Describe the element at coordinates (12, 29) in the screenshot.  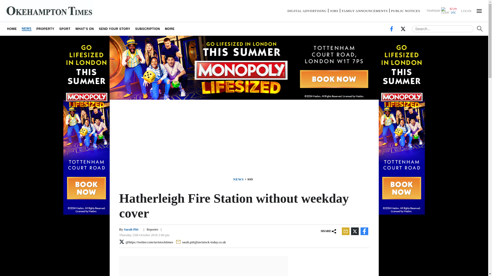
I see `HOME` at that location.